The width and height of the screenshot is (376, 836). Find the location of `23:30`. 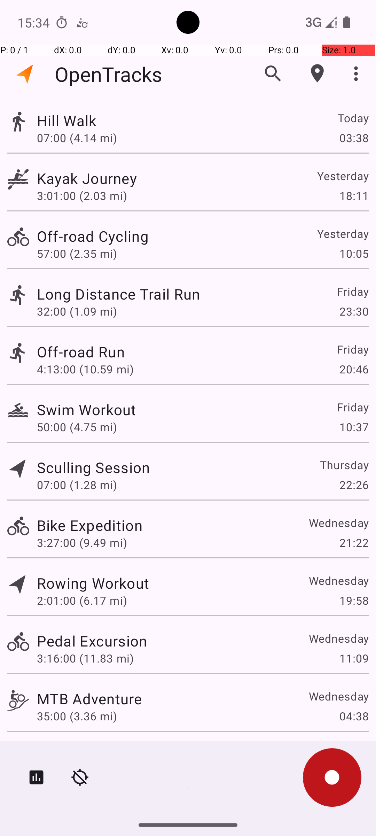

23:30 is located at coordinates (354, 311).